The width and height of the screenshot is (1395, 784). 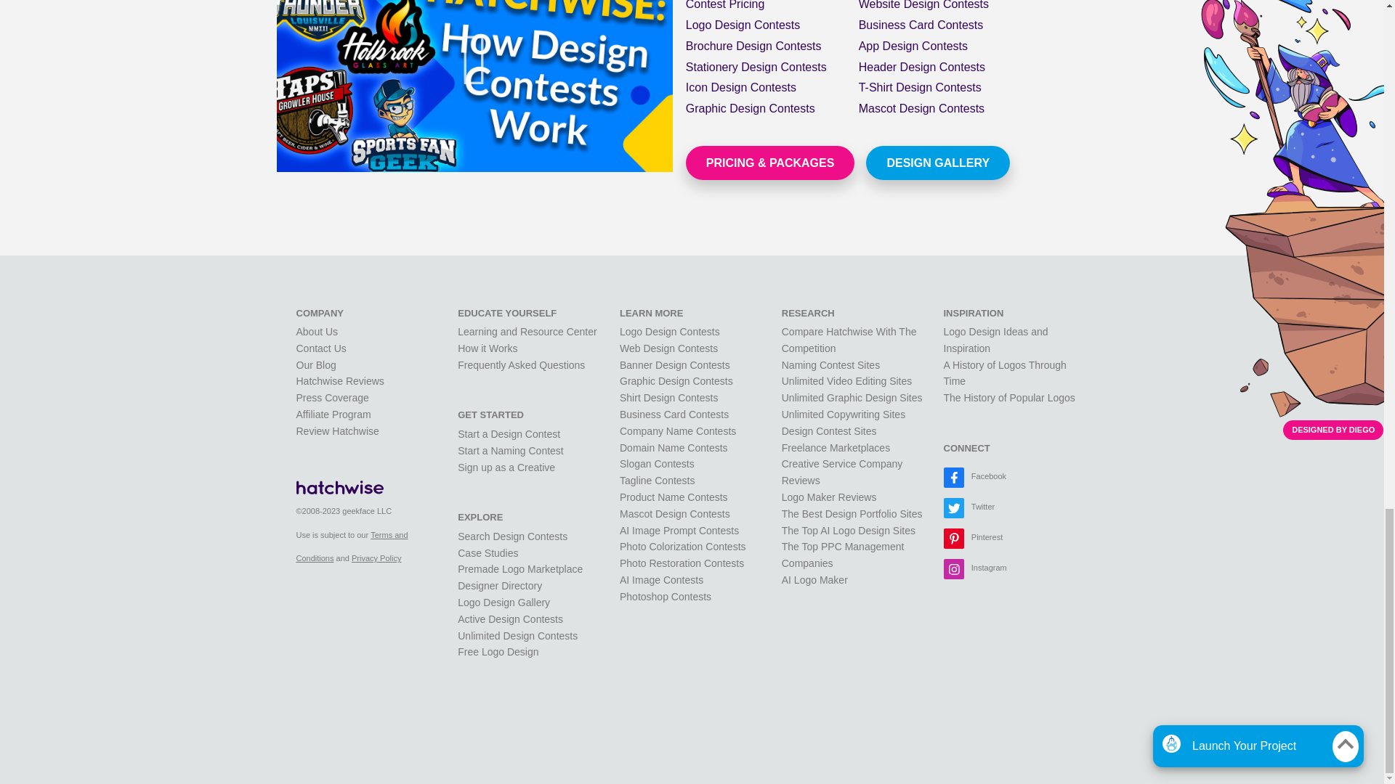 What do you see at coordinates (741, 87) in the screenshot?
I see `Icon Design Contests` at bounding box center [741, 87].